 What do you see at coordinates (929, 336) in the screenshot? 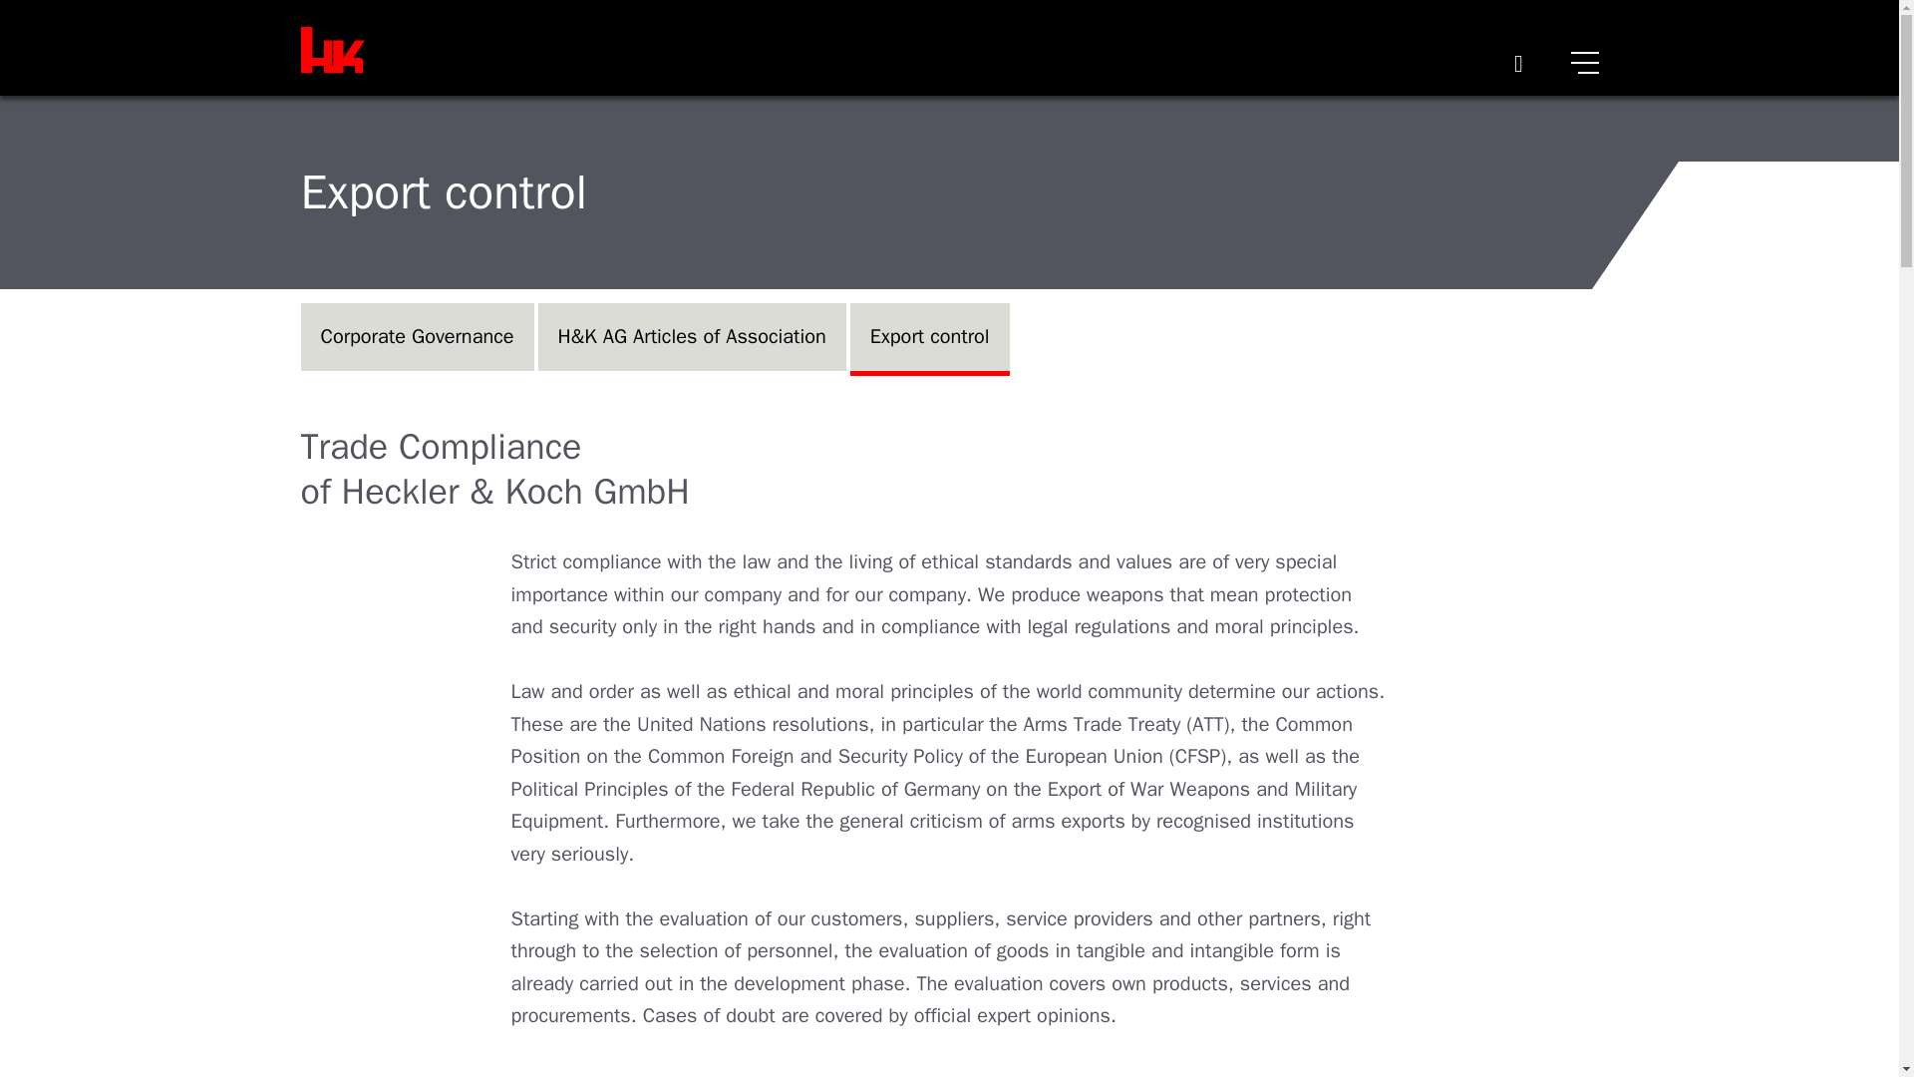
I see `Export control` at bounding box center [929, 336].